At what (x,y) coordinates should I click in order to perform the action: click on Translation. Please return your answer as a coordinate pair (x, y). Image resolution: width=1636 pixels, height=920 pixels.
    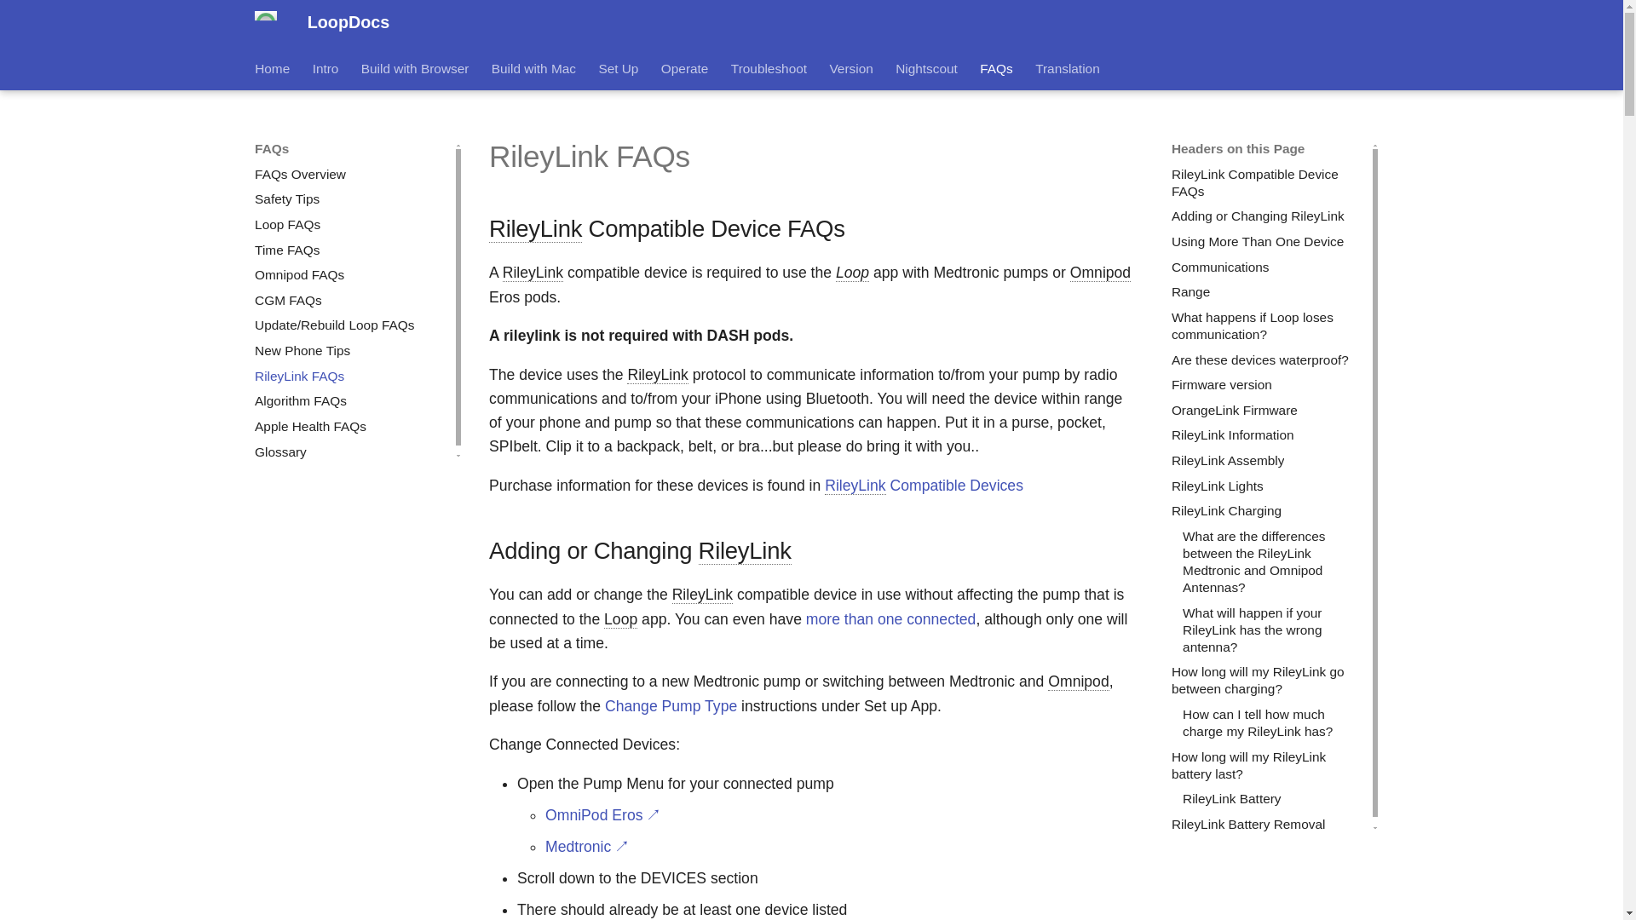
    Looking at the image, I should click on (1067, 68).